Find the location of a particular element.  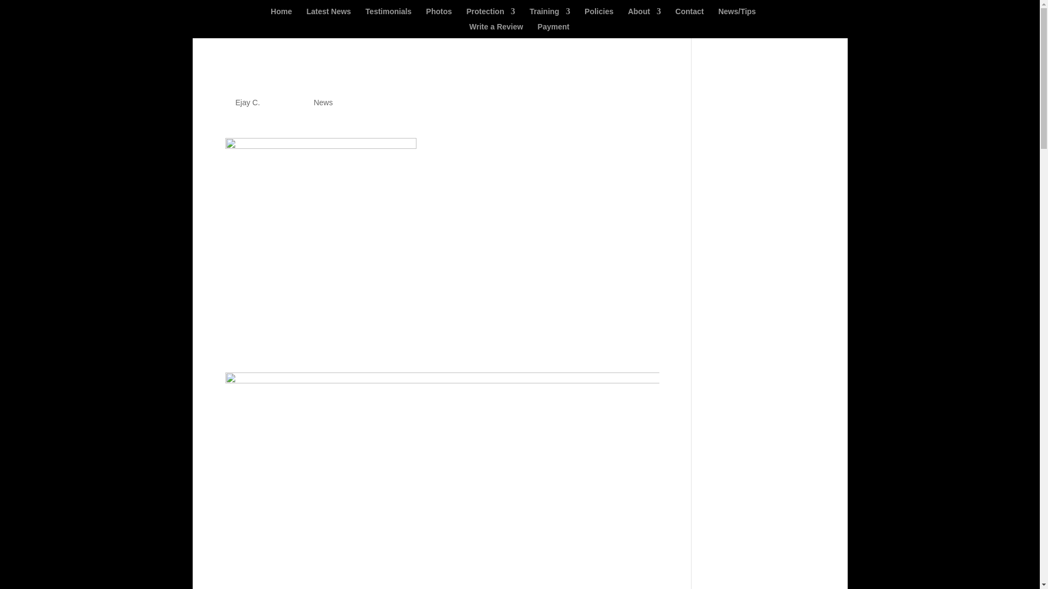

Contact is located at coordinates (689, 15).